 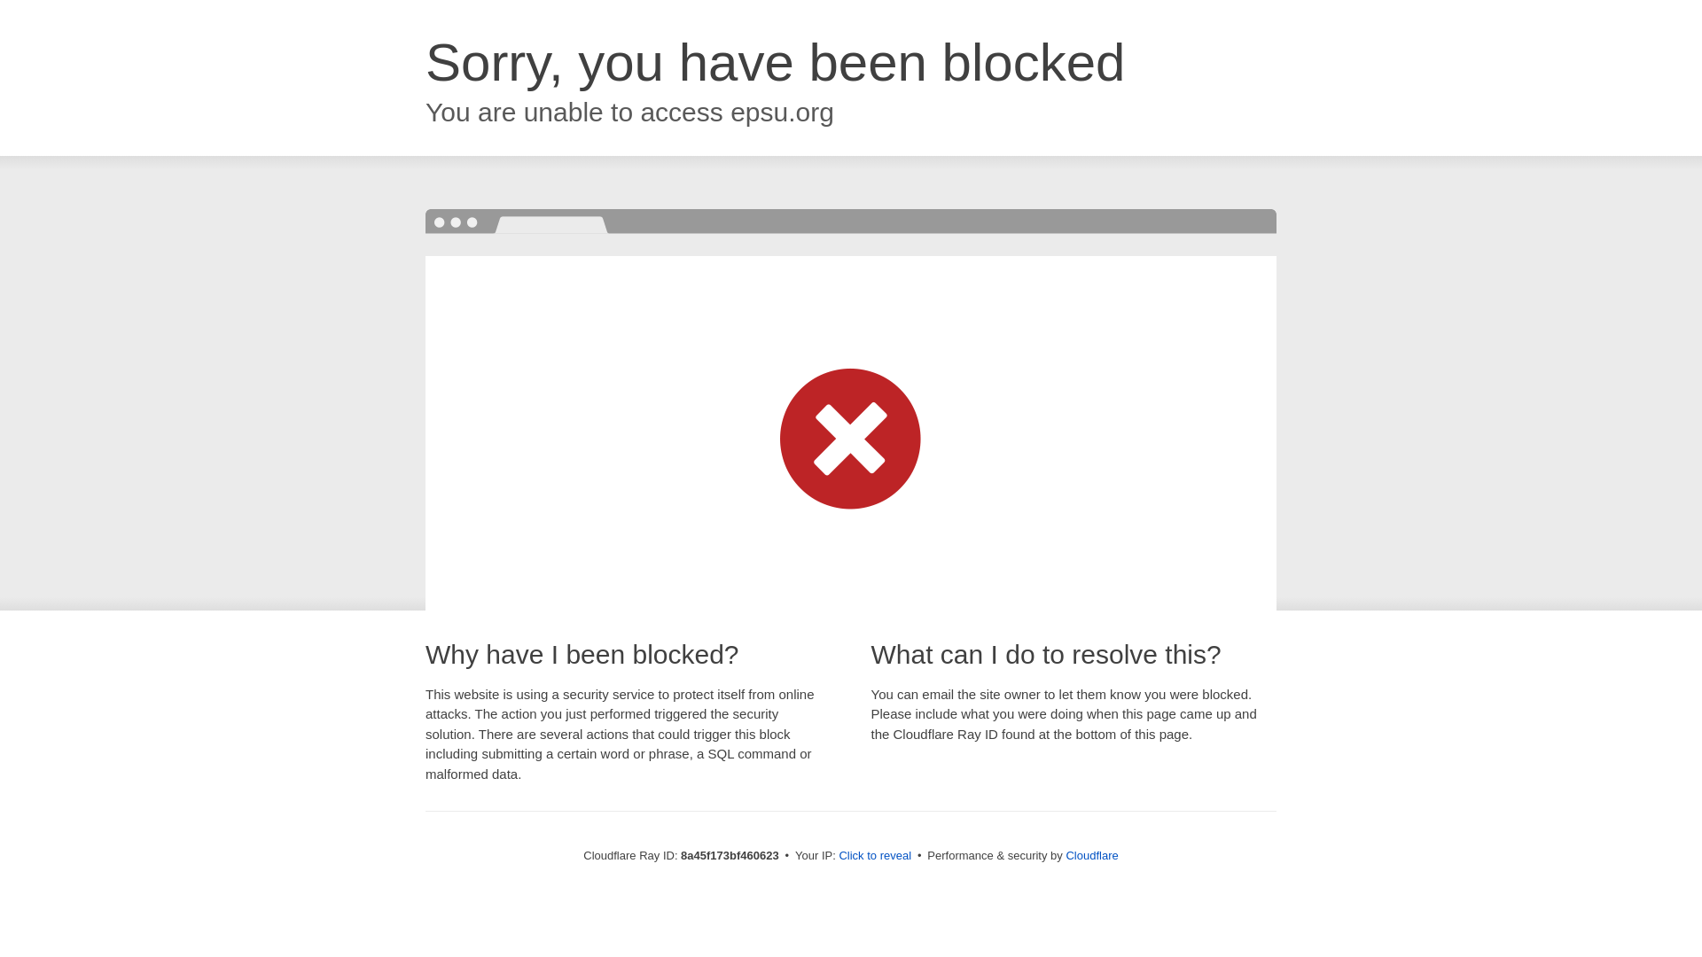 What do you see at coordinates (1091, 855) in the screenshot?
I see `Cloudflare` at bounding box center [1091, 855].